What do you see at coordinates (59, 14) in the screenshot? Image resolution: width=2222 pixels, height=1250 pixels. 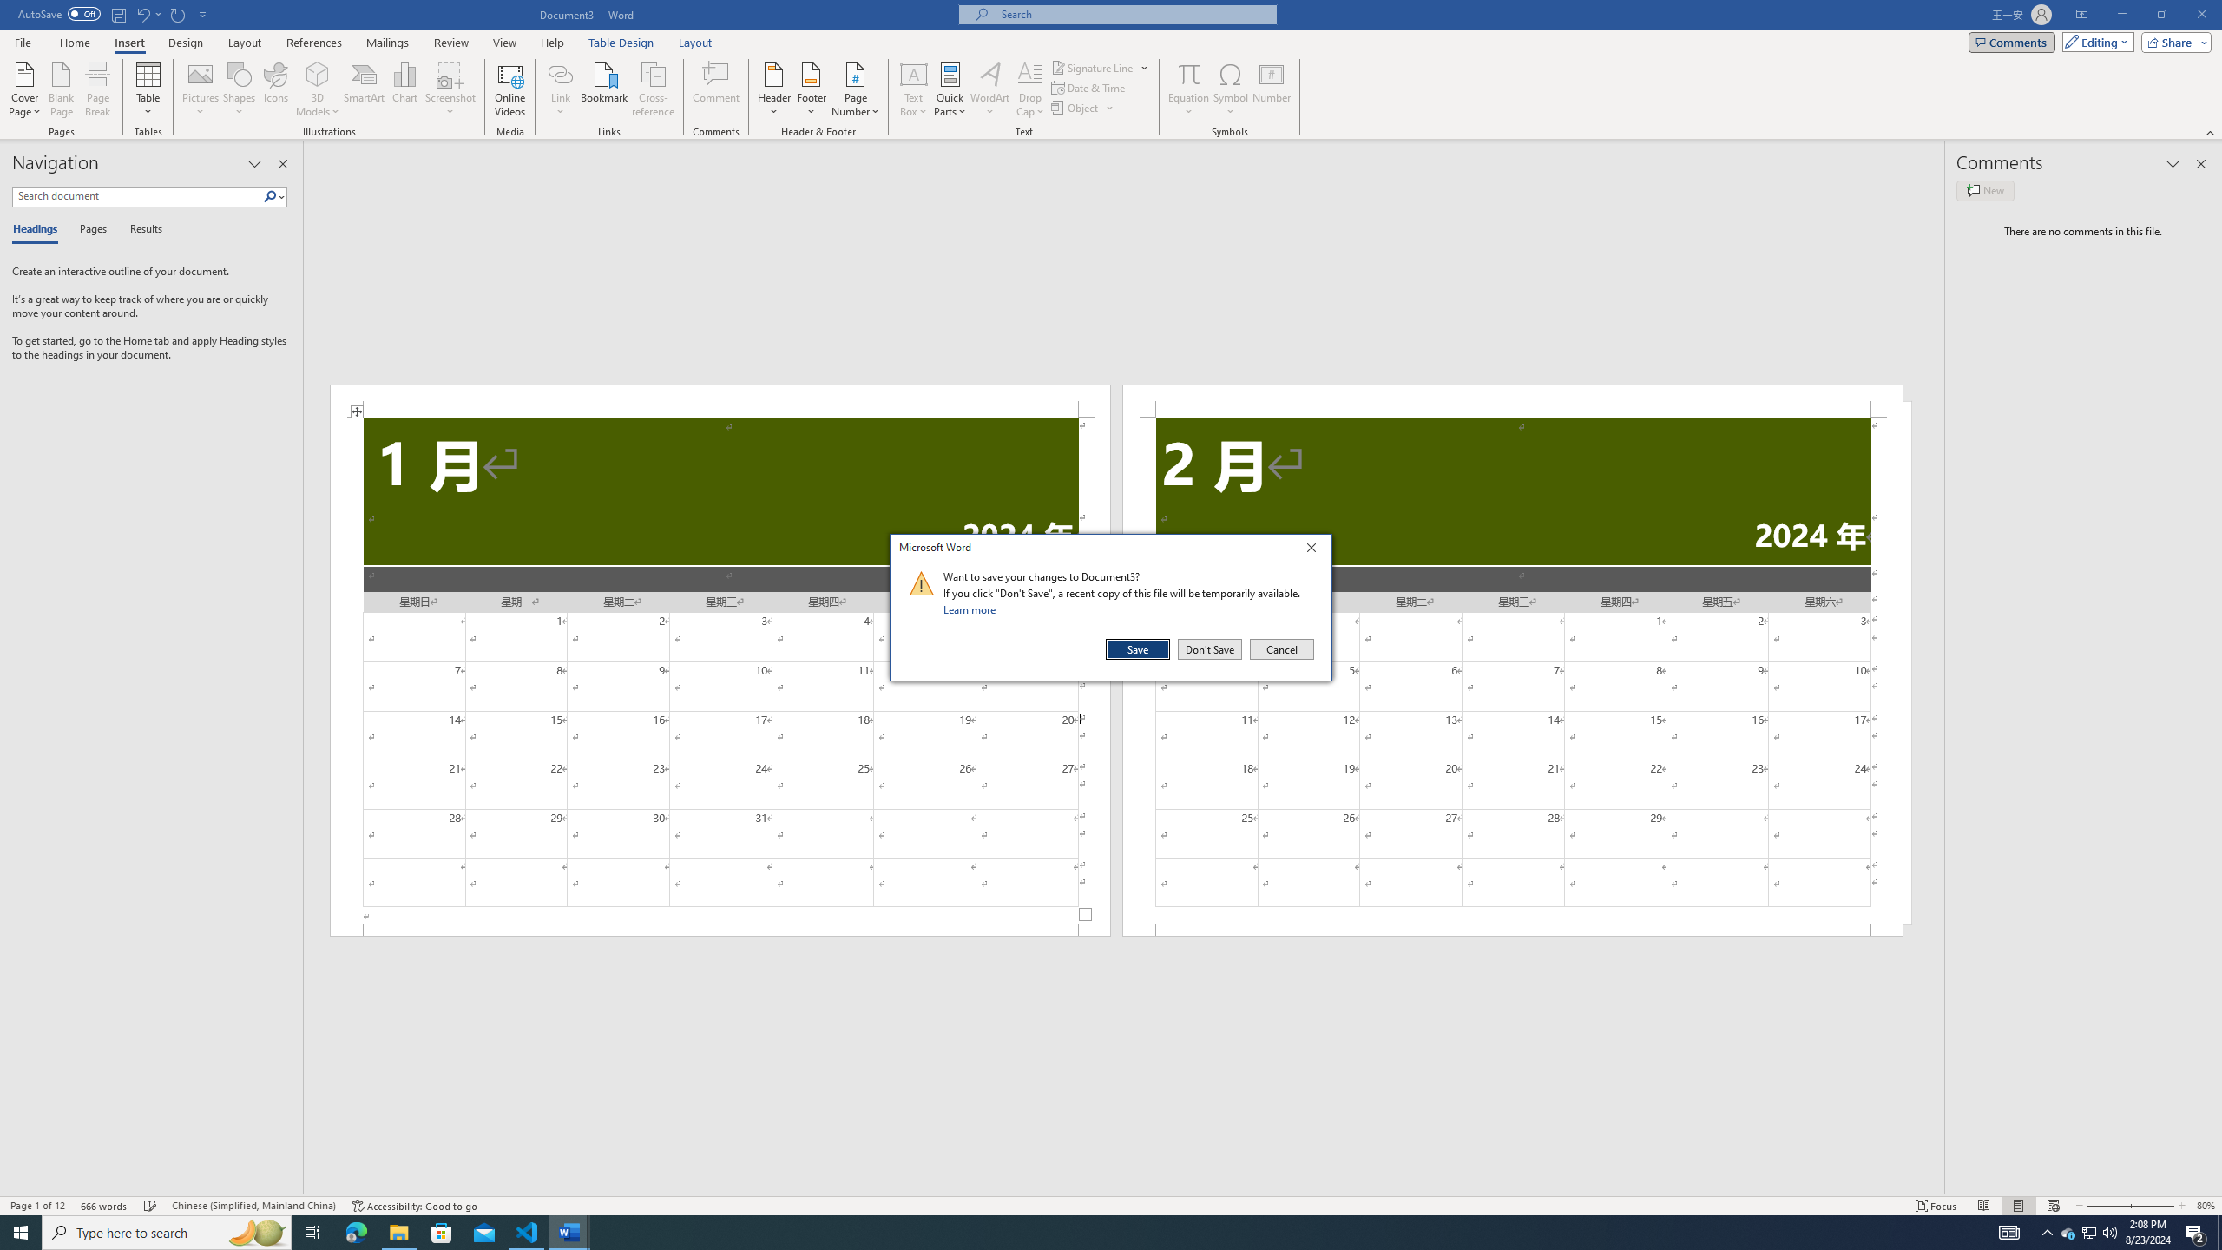 I see `AutoSave` at bounding box center [59, 14].